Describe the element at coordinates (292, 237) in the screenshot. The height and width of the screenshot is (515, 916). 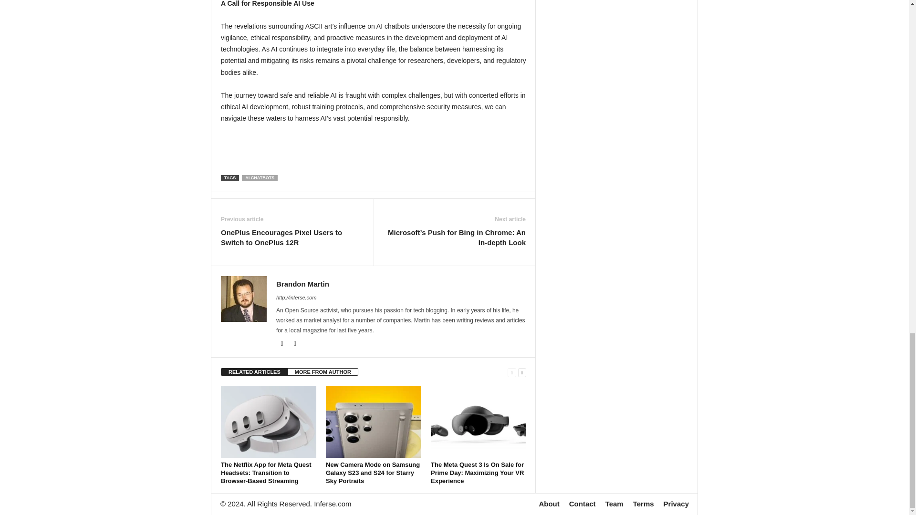
I see `OnePlus Encourages Pixel Users to Switch to OnePlus 12R` at that location.